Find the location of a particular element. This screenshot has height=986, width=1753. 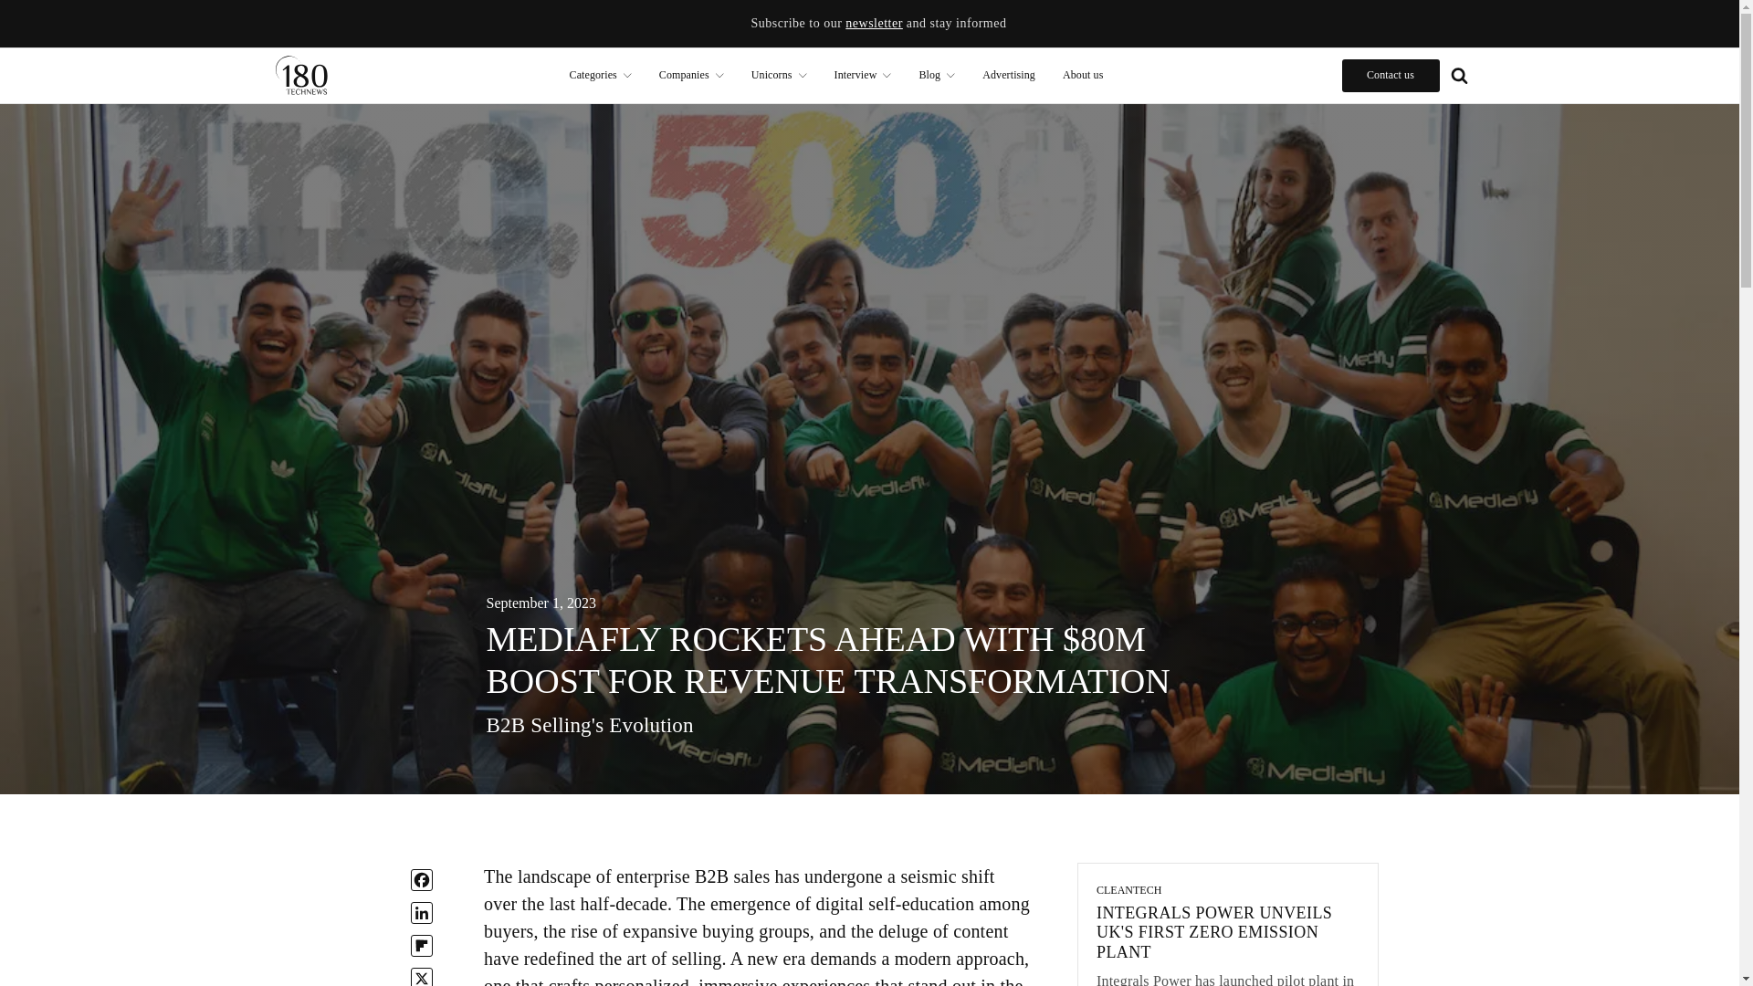

newsletter is located at coordinates (873, 24).